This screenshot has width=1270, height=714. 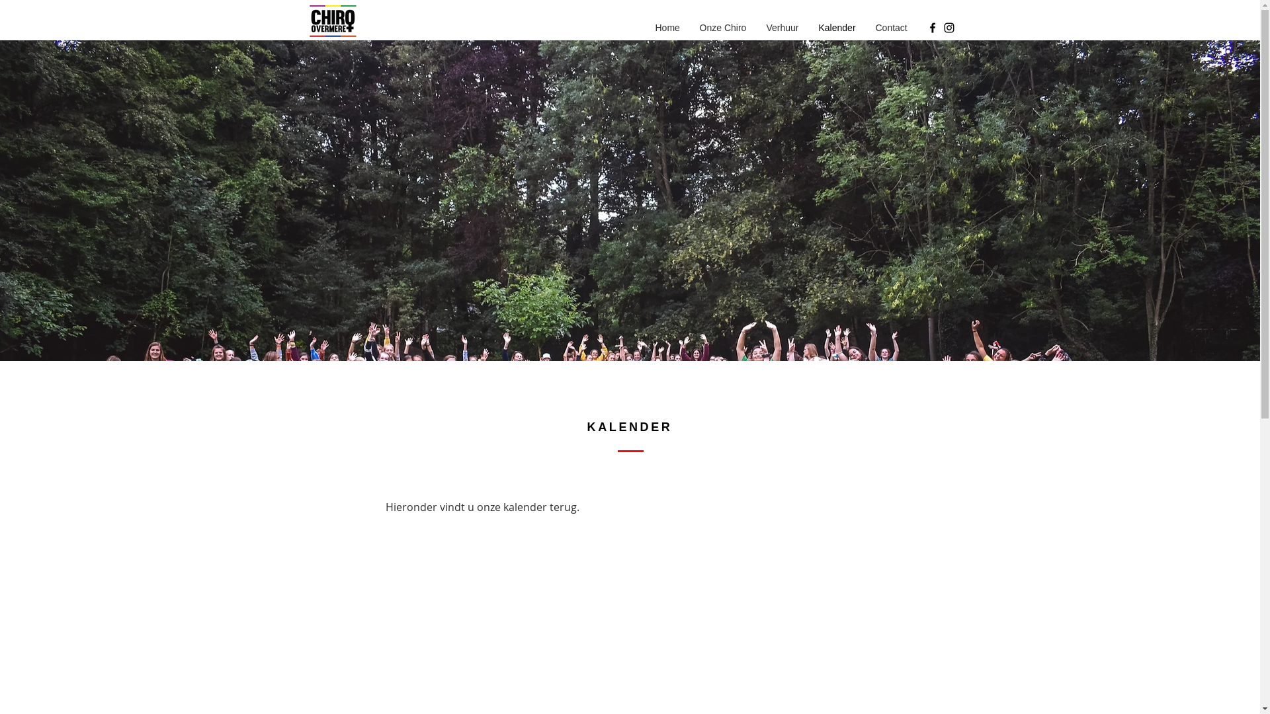 What do you see at coordinates (722, 28) in the screenshot?
I see `Onze Chiro` at bounding box center [722, 28].